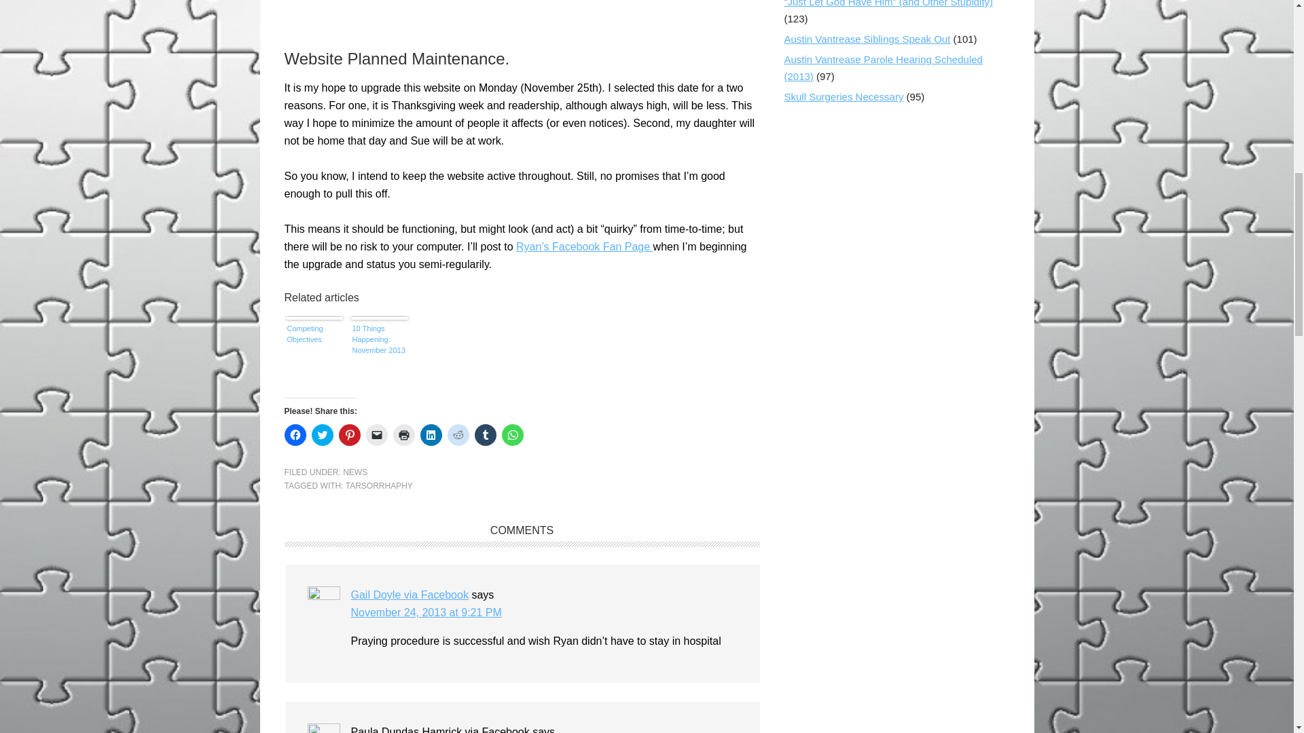 This screenshot has width=1304, height=733. I want to click on Click to share on Reddit, so click(458, 434).